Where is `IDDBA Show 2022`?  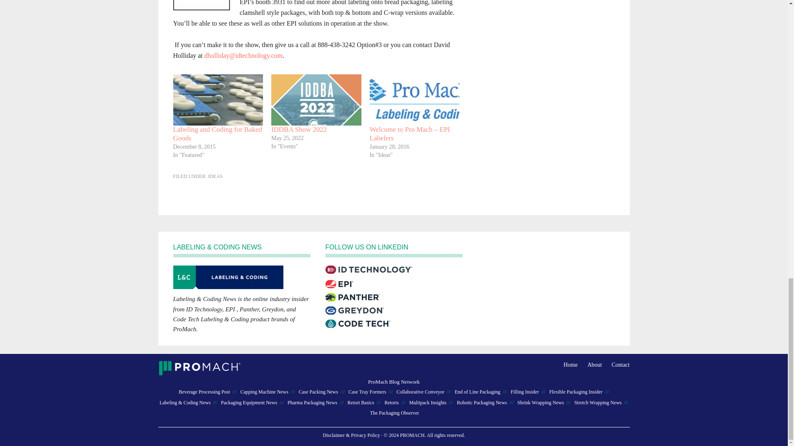 IDDBA Show 2022 is located at coordinates (316, 100).